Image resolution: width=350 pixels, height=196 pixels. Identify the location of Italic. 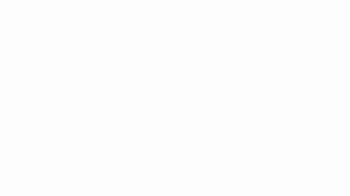
(57, 33).